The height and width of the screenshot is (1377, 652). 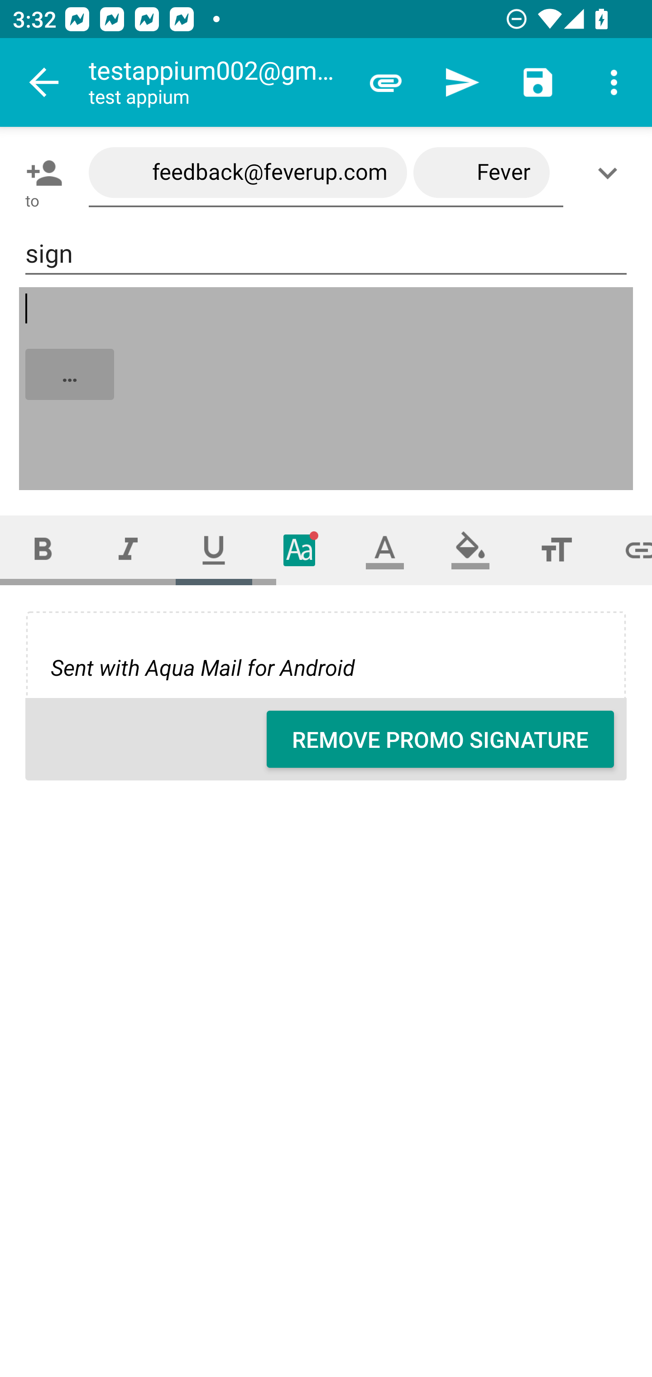 I want to click on Pick contact: To, so click(x=41, y=173).